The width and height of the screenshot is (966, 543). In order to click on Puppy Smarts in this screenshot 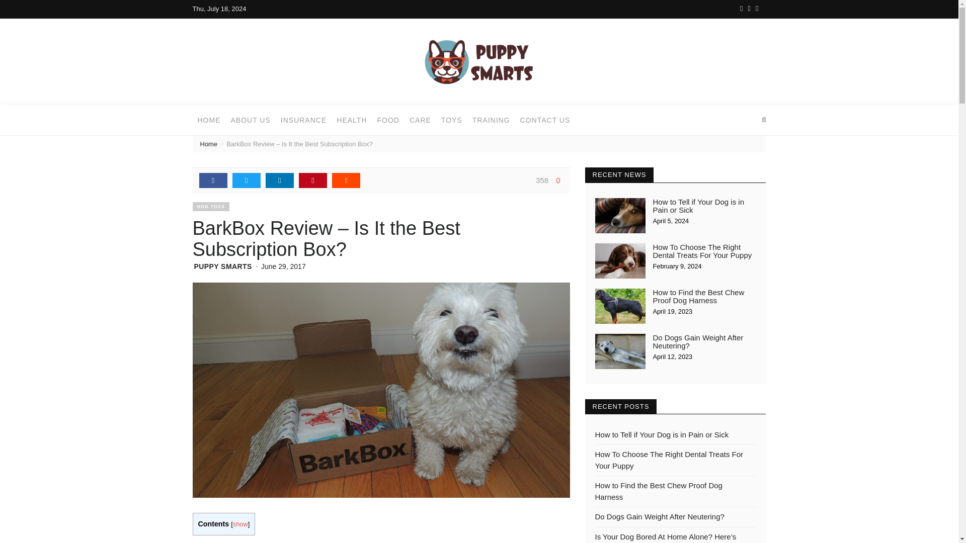, I will do `click(479, 61)`.